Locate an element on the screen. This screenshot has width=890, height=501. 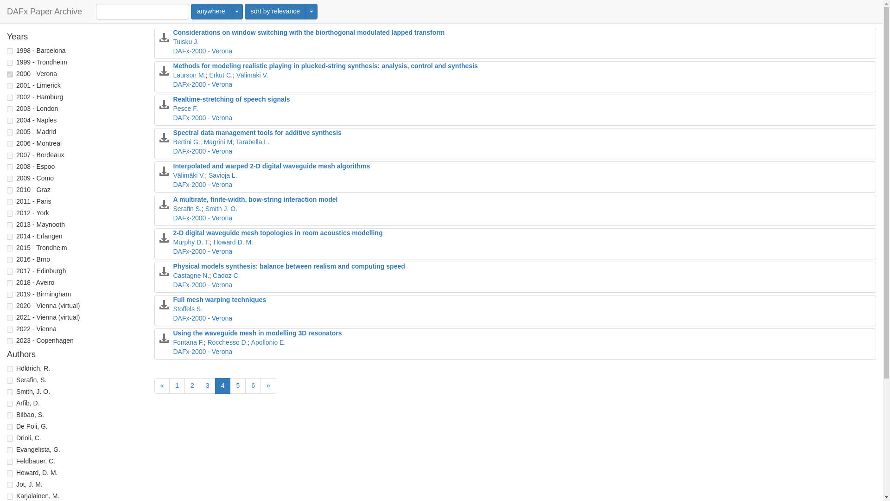
Spectral data management tools for additive synthesis is located at coordinates (258, 132).